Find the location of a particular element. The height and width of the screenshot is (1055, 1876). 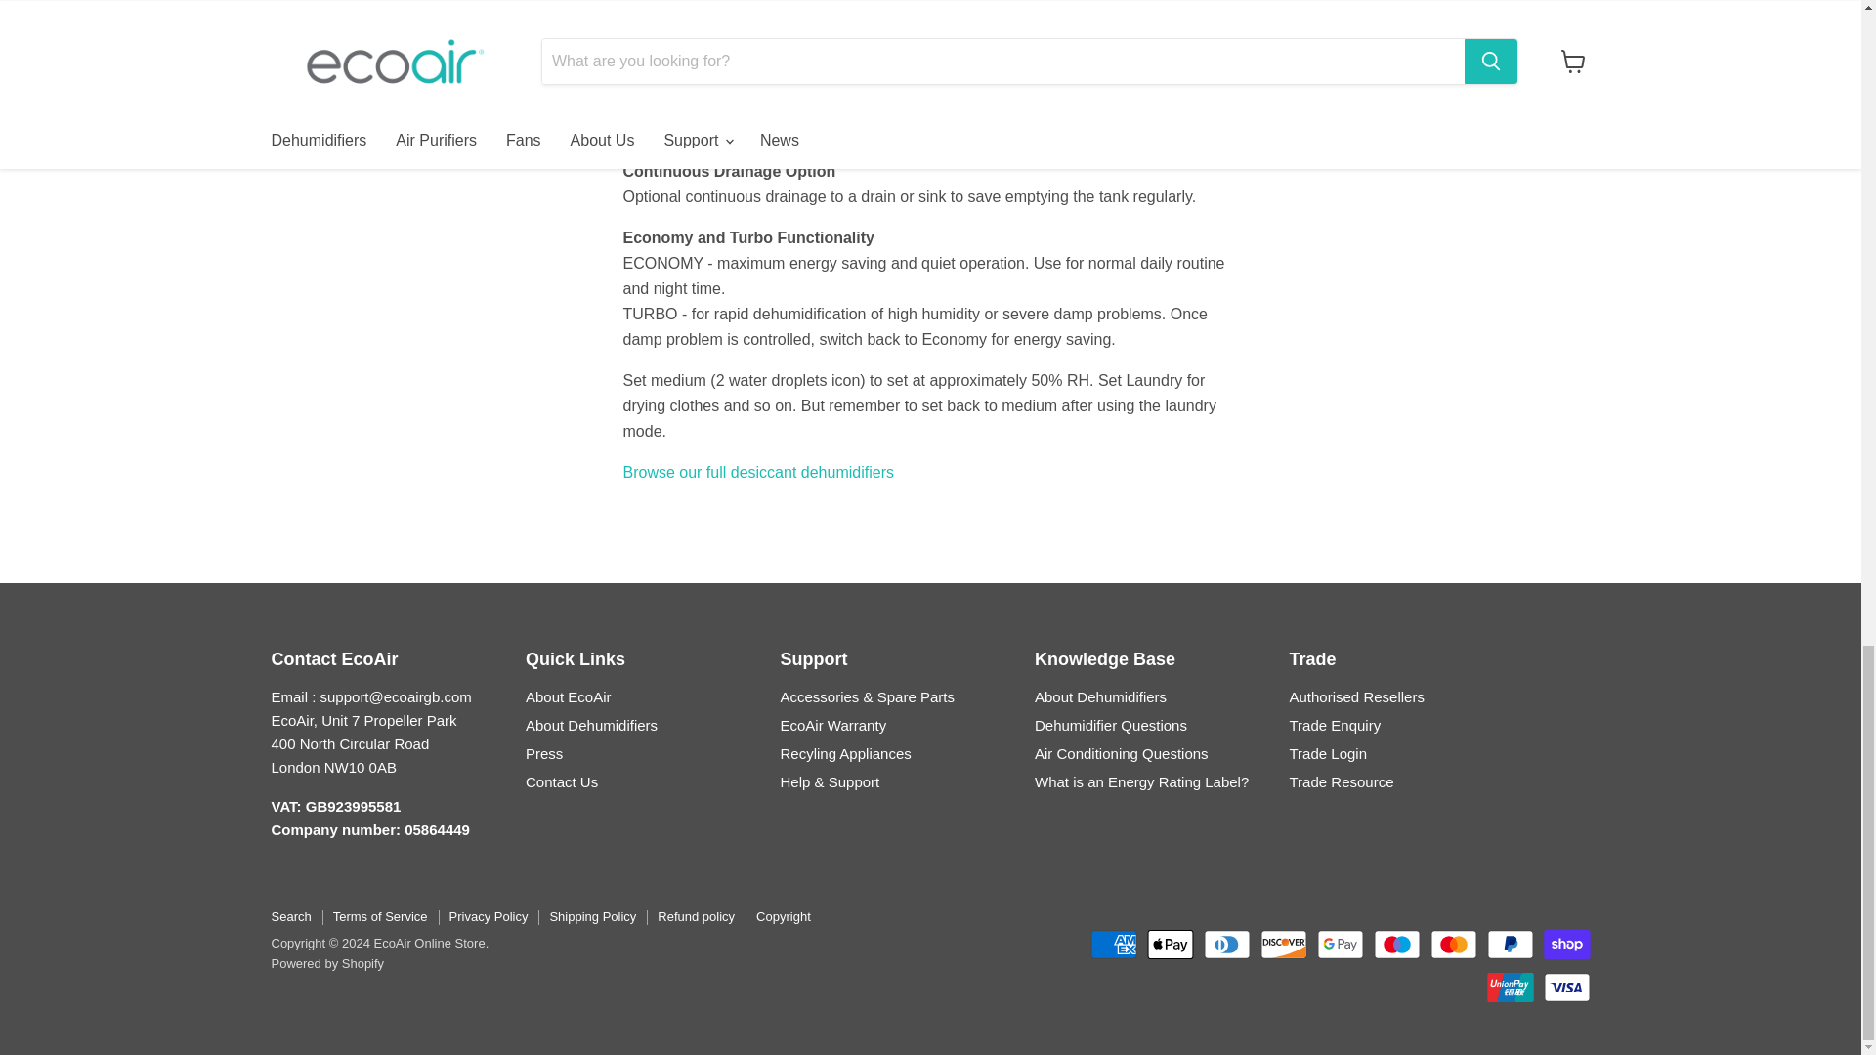

Visa is located at coordinates (1567, 987).